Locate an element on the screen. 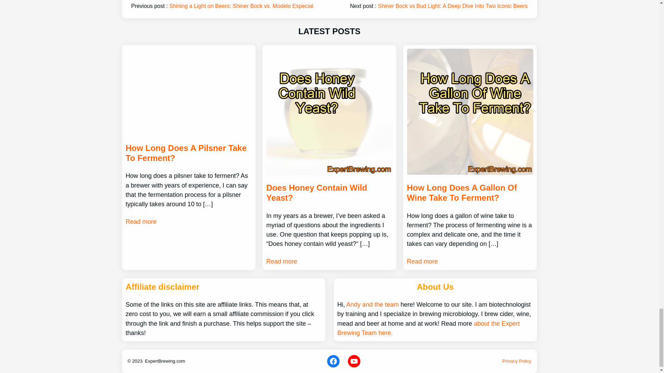 This screenshot has height=373, width=664. Shining a Light on Beers: Shiner Bock vs. Modelo Especial is located at coordinates (241, 6).